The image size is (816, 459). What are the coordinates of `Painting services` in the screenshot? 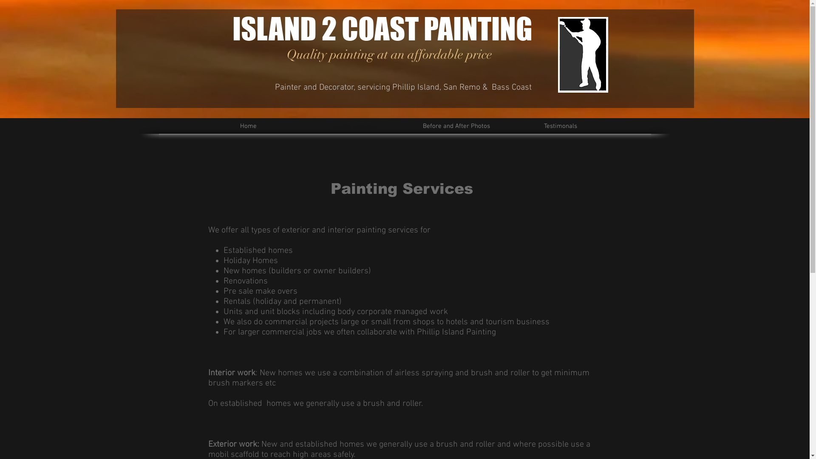 It's located at (352, 127).